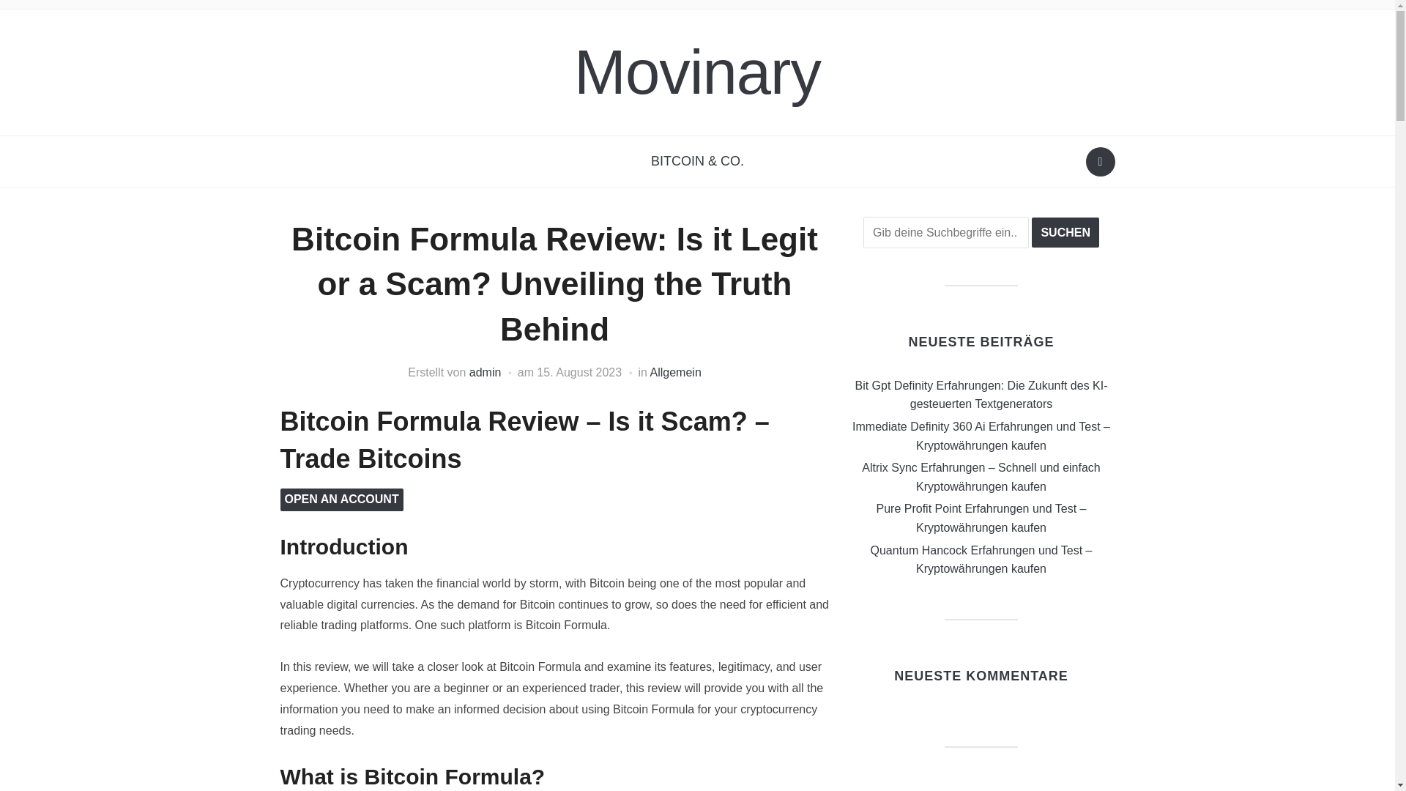 Image resolution: width=1406 pixels, height=791 pixels. What do you see at coordinates (1100, 161) in the screenshot?
I see `Suchen` at bounding box center [1100, 161].